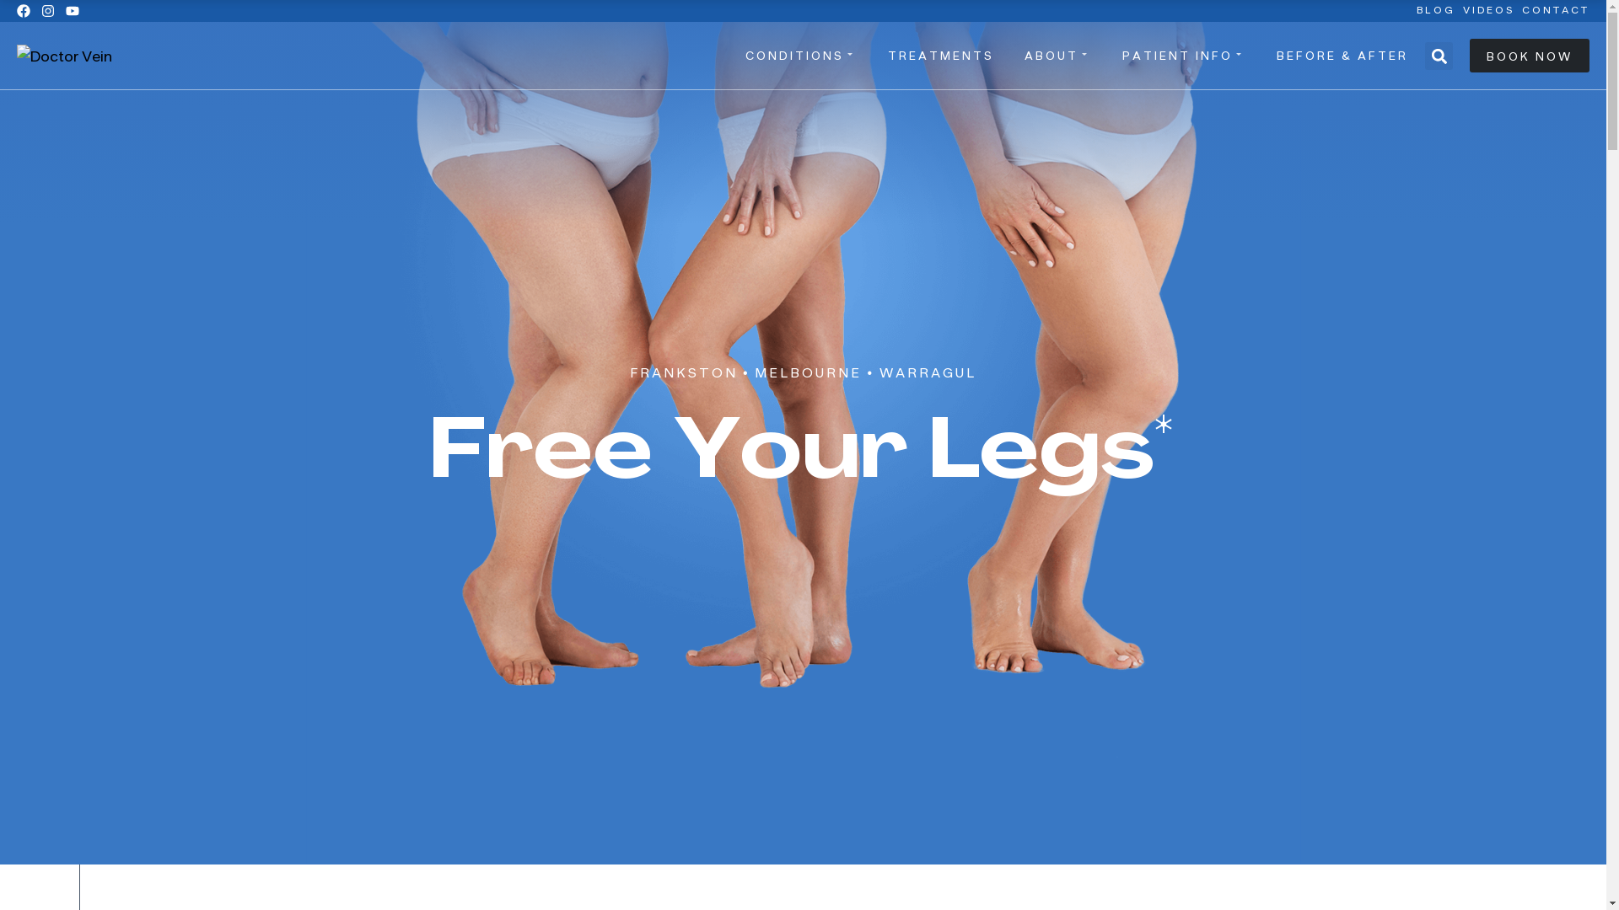 This screenshot has height=910, width=1619. Describe the element at coordinates (1489, 10) in the screenshot. I see `VIDEOS` at that location.